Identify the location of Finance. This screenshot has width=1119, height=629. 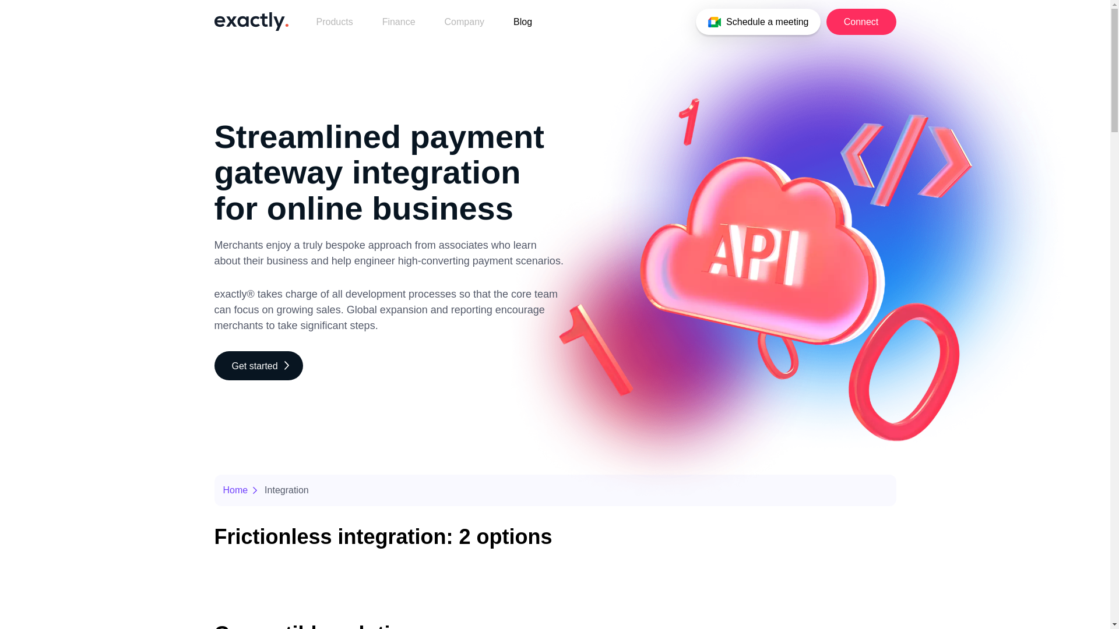
(399, 22).